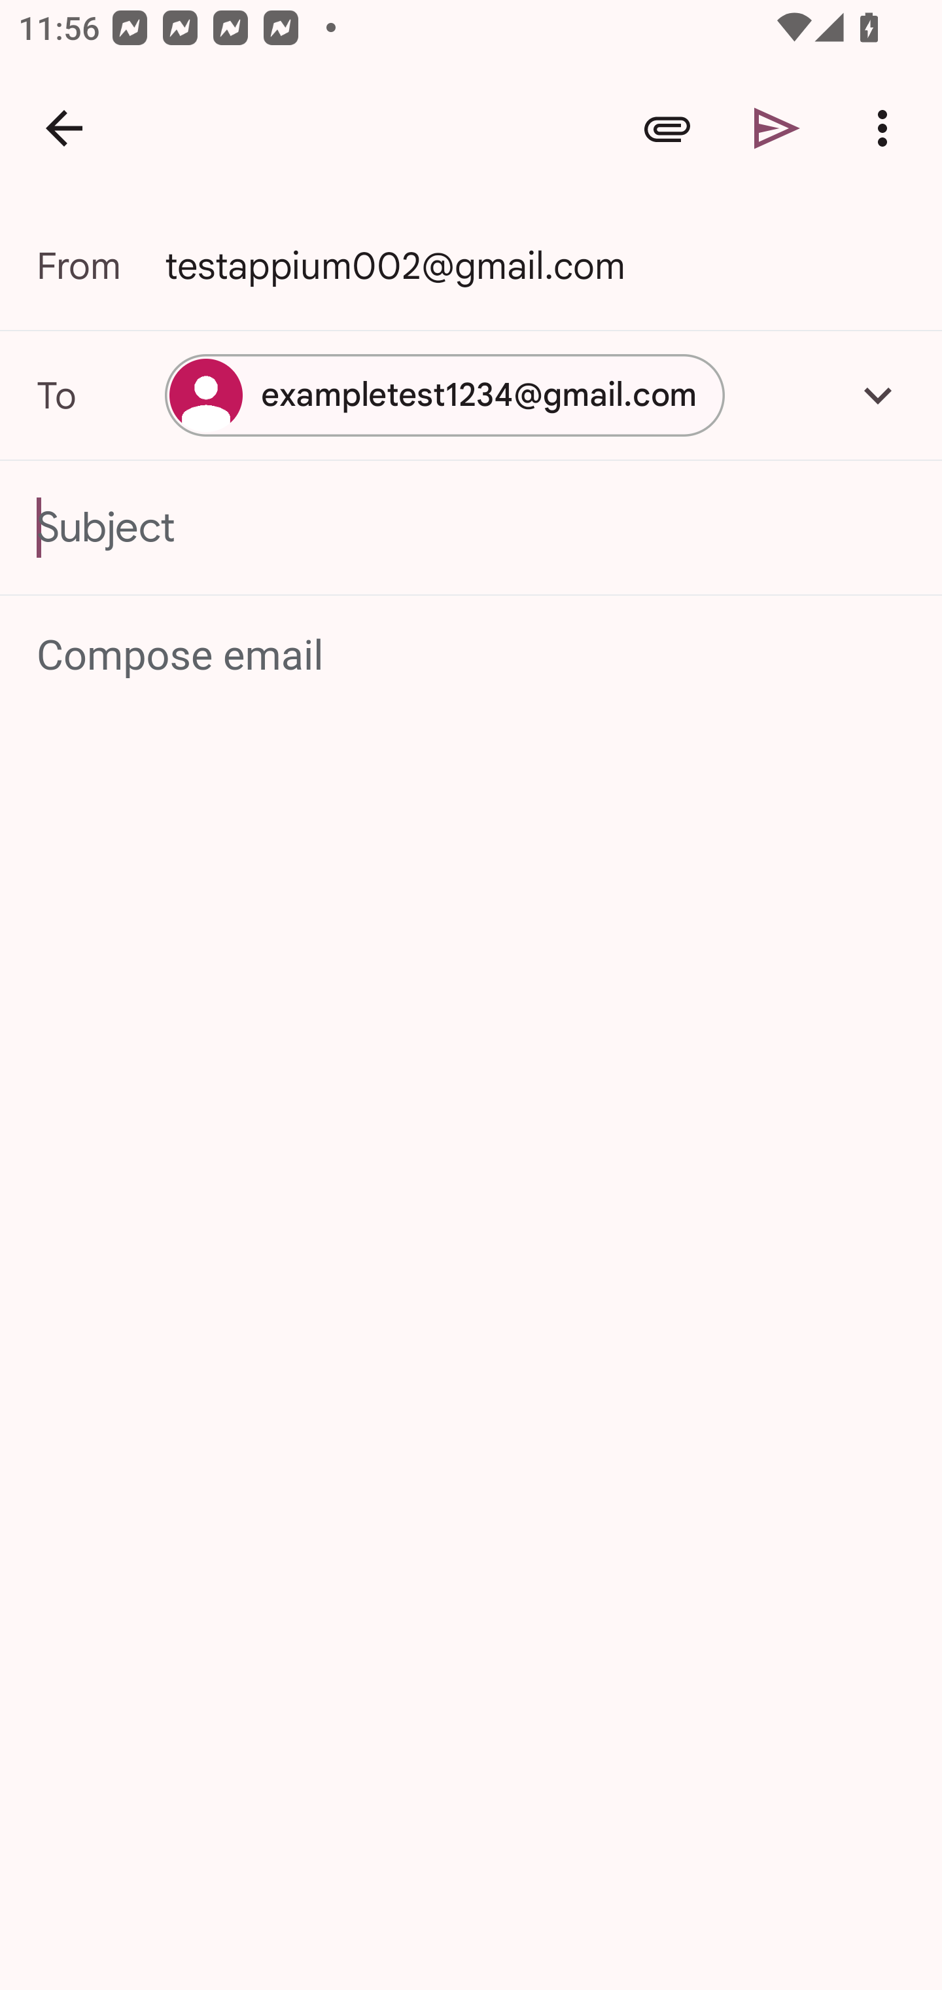  What do you see at coordinates (101, 266) in the screenshot?
I see `From` at bounding box center [101, 266].